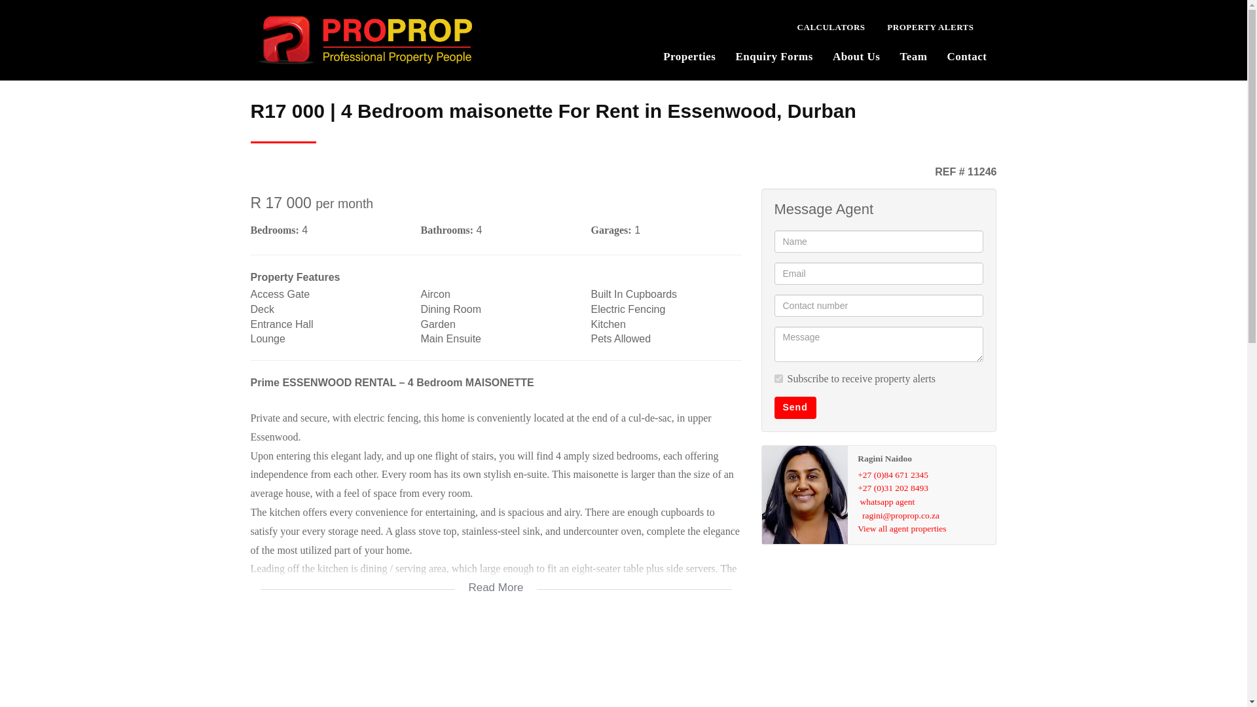 This screenshot has height=707, width=1257. What do you see at coordinates (831, 25) in the screenshot?
I see `CALCULATORS` at bounding box center [831, 25].